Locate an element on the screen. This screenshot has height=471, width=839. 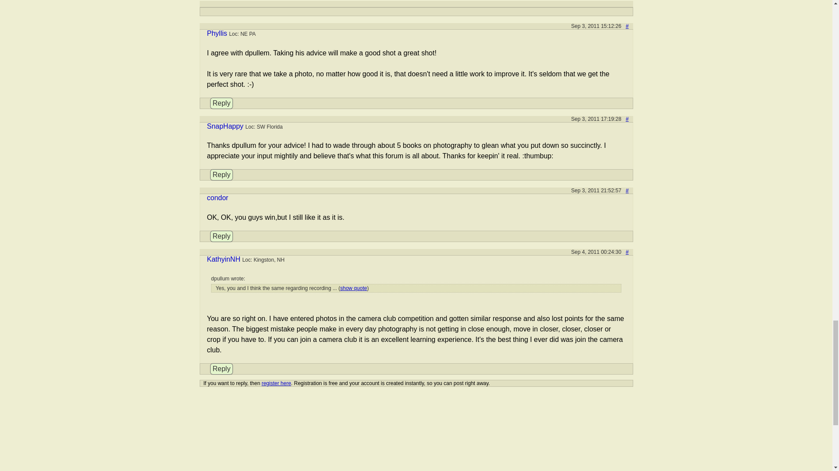
condor is located at coordinates (218, 198).